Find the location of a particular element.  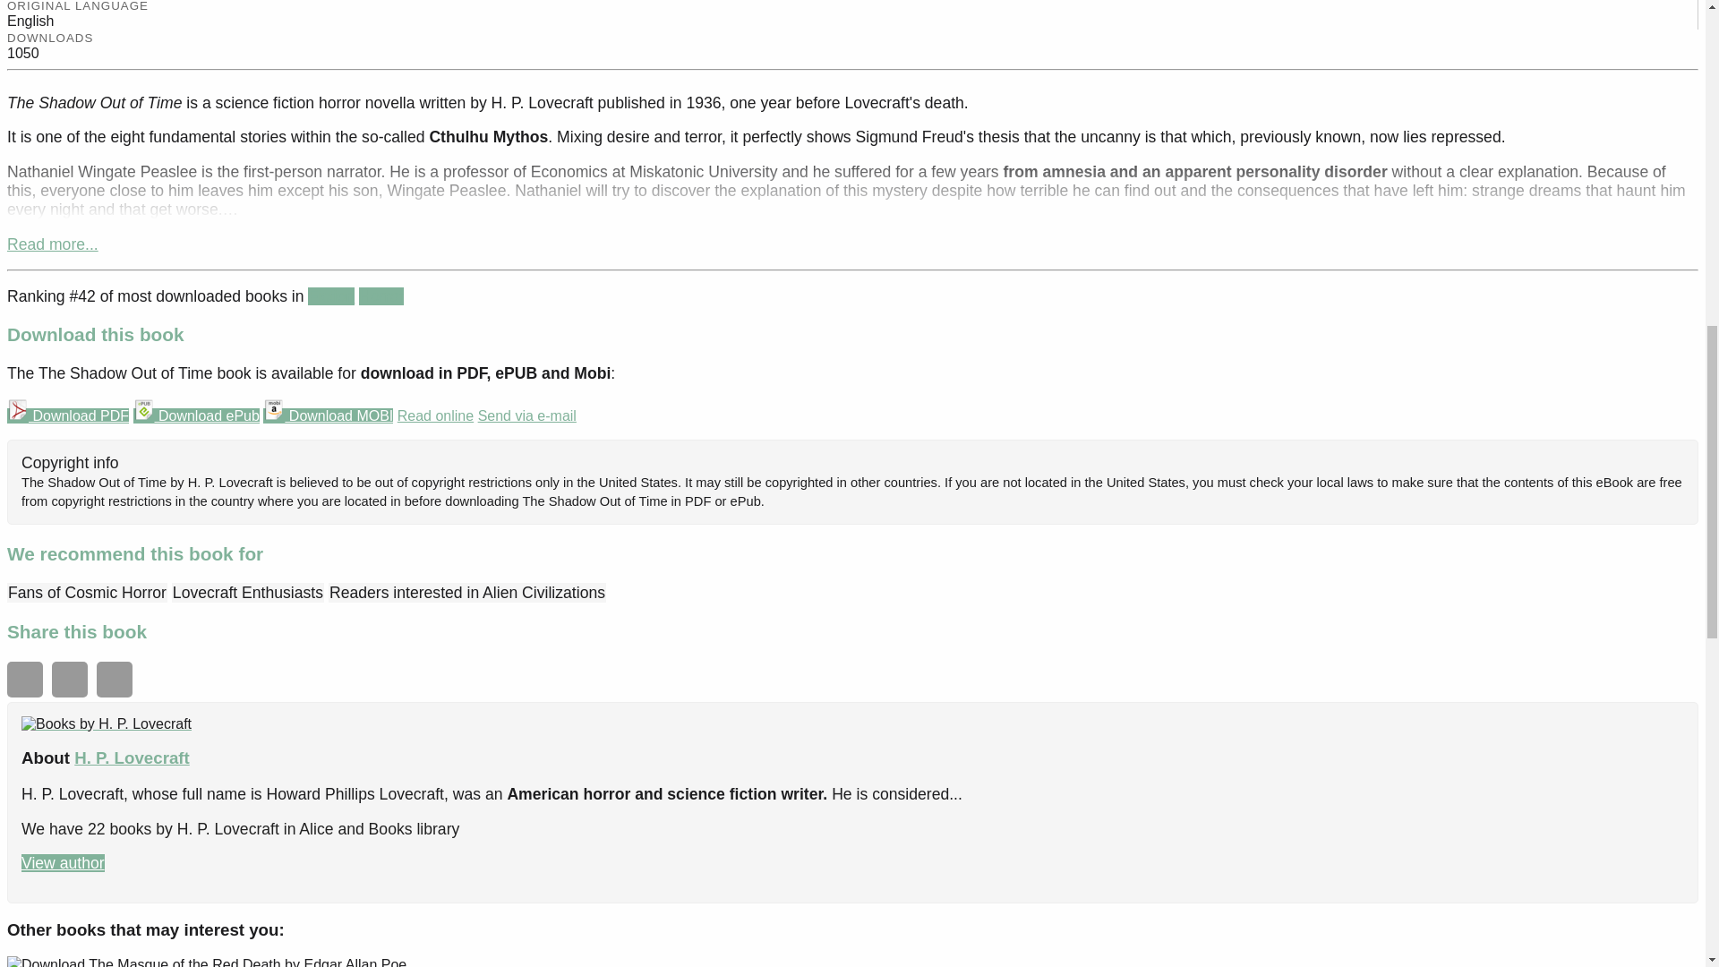

The Shadow Out of Time in MOBI is located at coordinates (328, 415).